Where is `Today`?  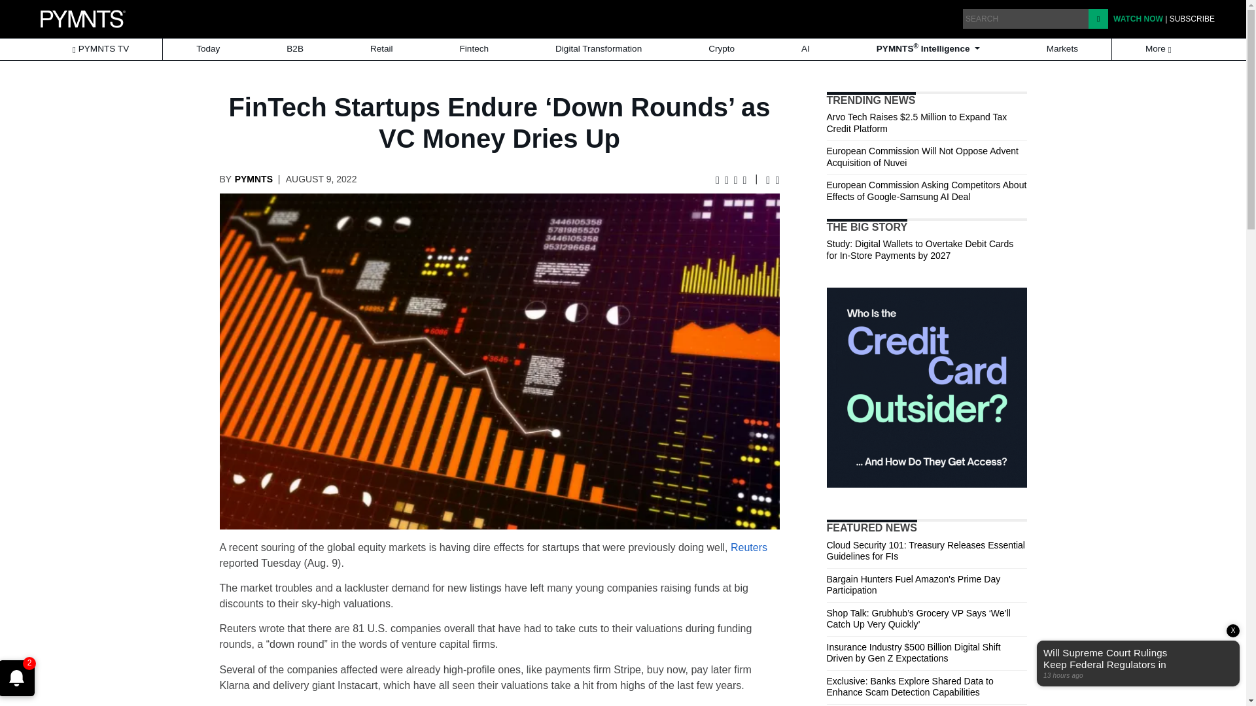 Today is located at coordinates (208, 49).